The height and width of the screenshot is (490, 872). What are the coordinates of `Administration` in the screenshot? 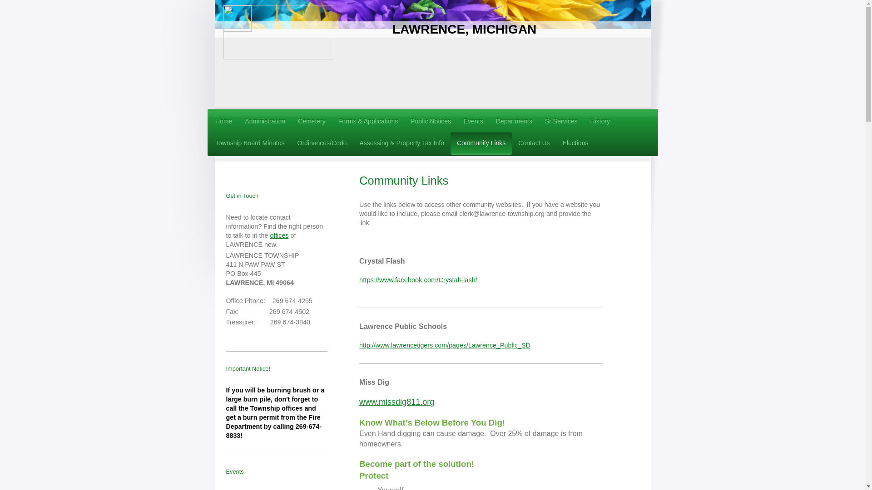 It's located at (264, 122).